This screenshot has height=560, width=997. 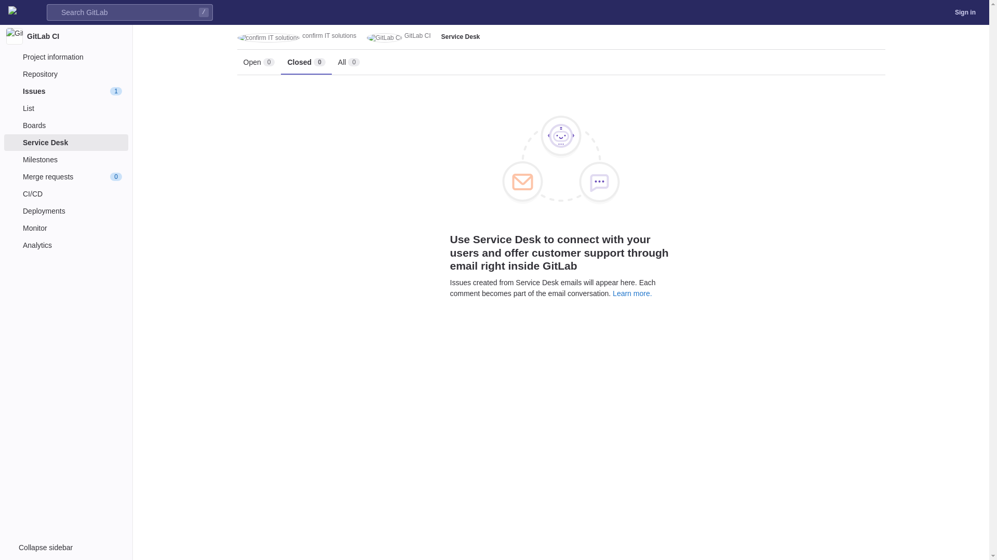 I want to click on confirm IT solutions, so click(x=297, y=37).